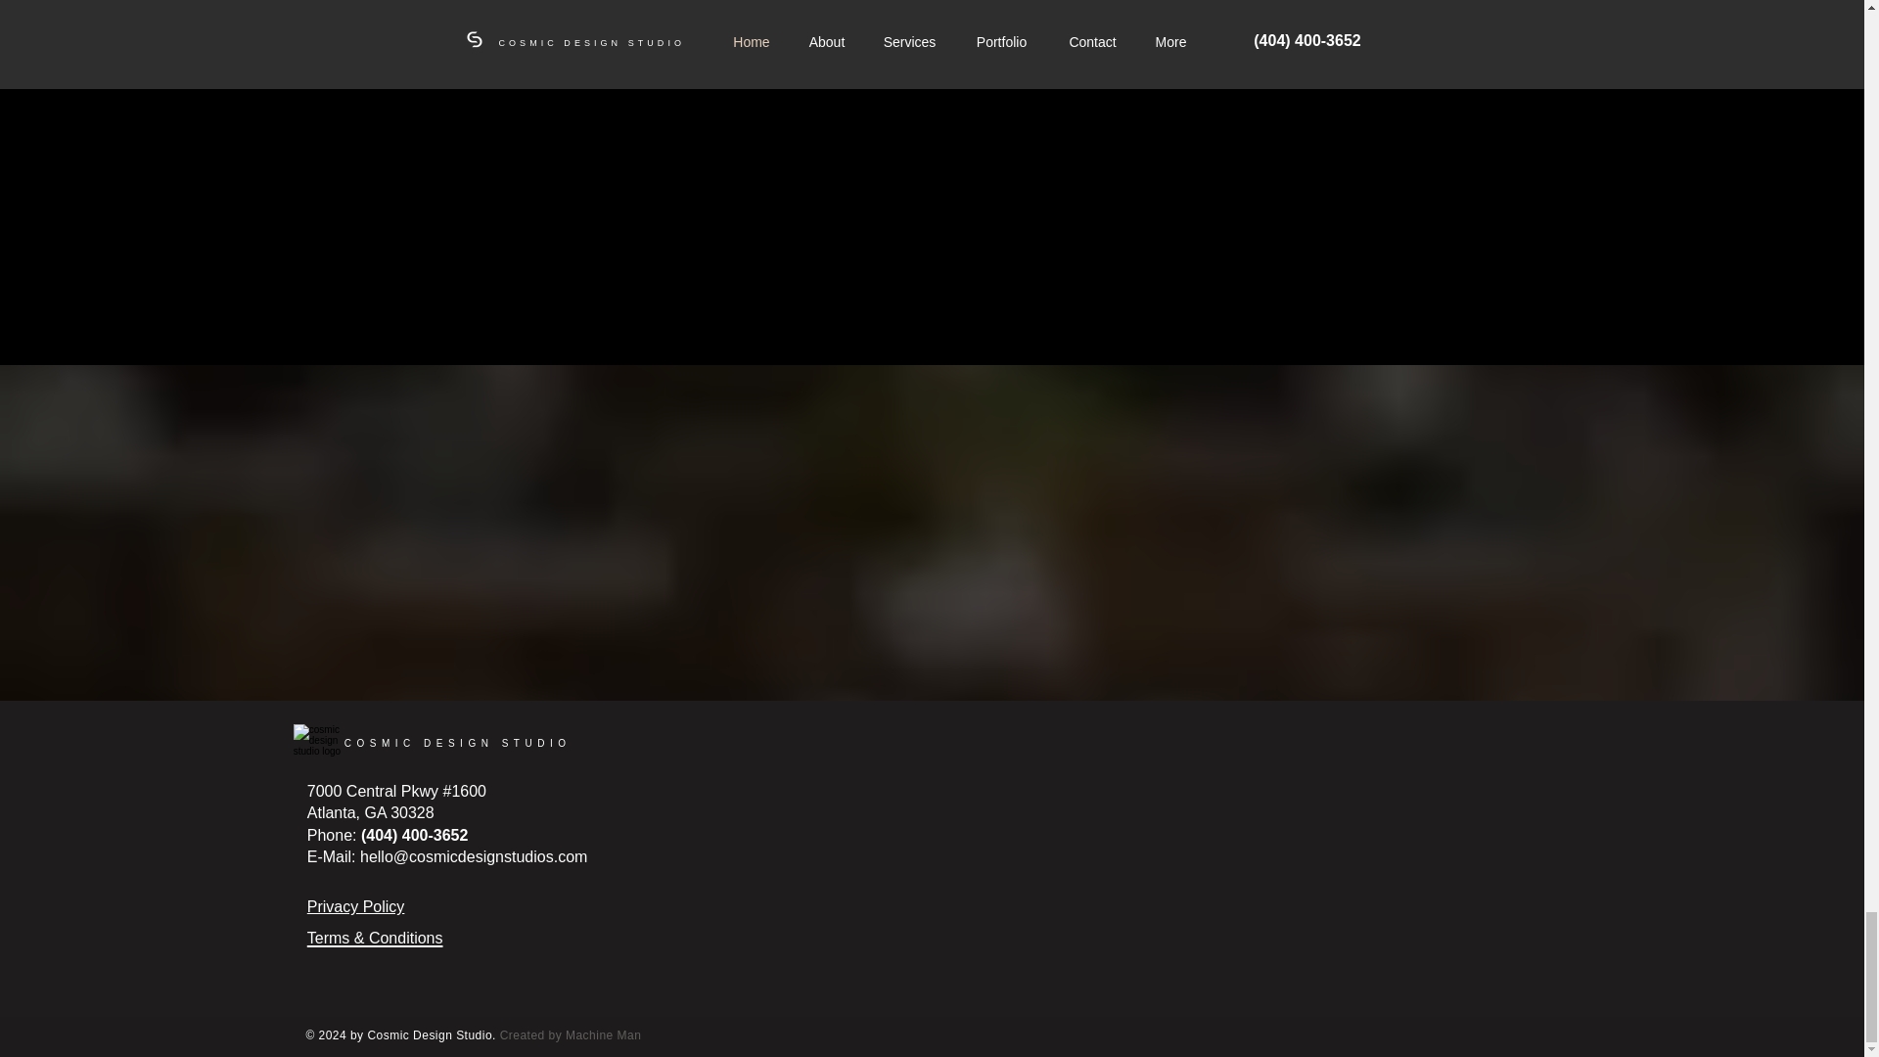 The height and width of the screenshot is (1057, 1879). I want to click on COSMIC DESIGN STUDIO, so click(457, 742).